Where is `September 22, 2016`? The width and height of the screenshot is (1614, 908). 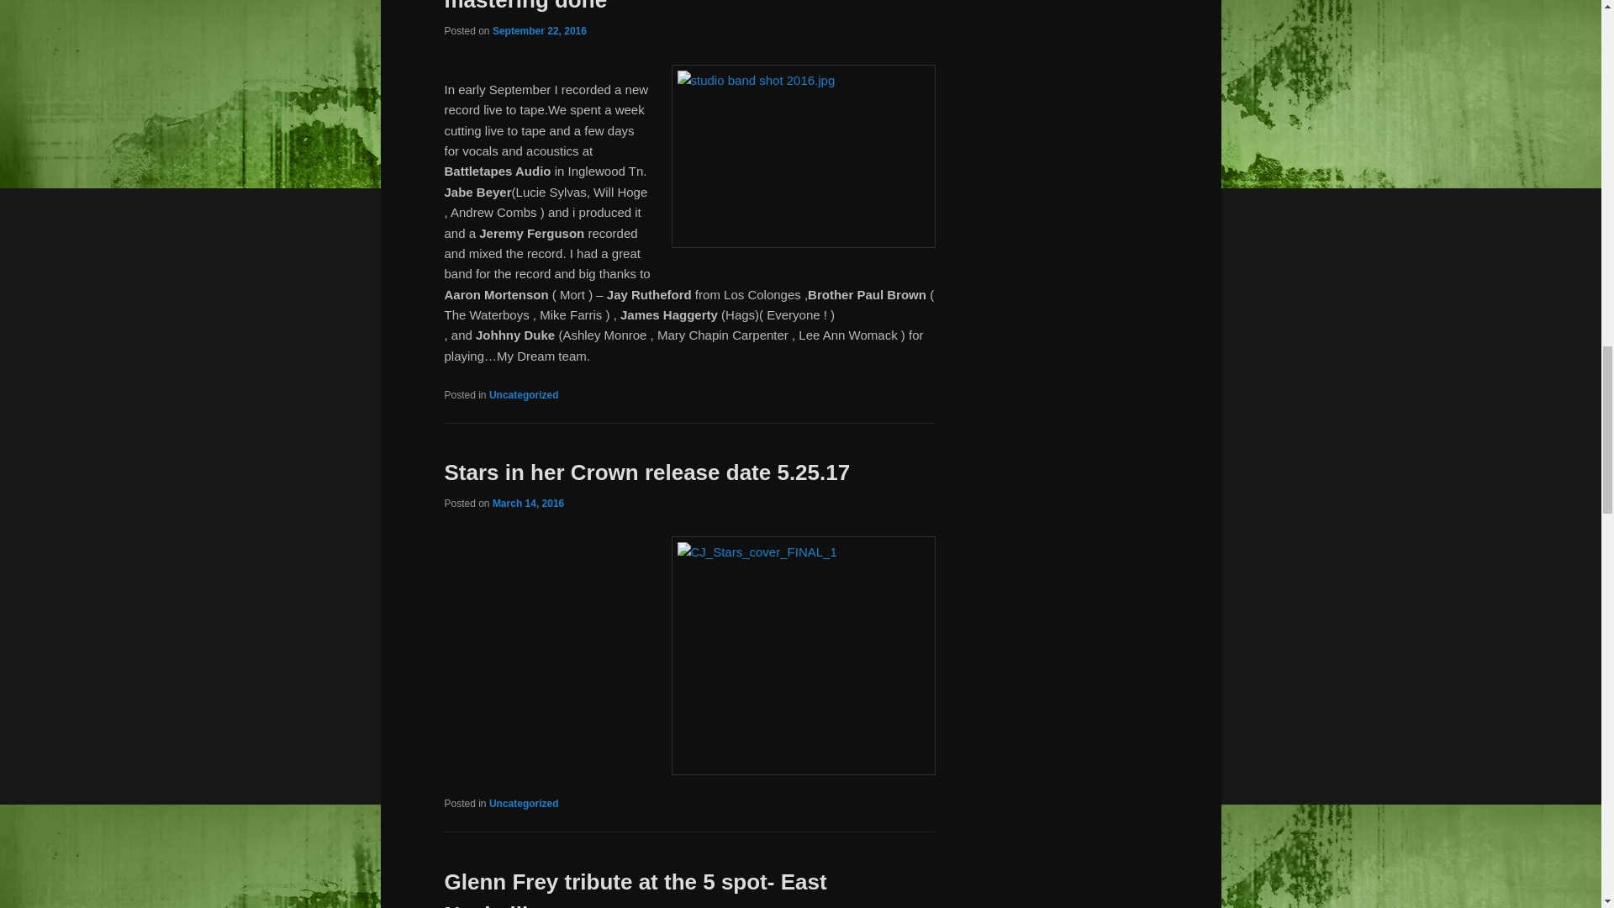
September 22, 2016 is located at coordinates (540, 31).